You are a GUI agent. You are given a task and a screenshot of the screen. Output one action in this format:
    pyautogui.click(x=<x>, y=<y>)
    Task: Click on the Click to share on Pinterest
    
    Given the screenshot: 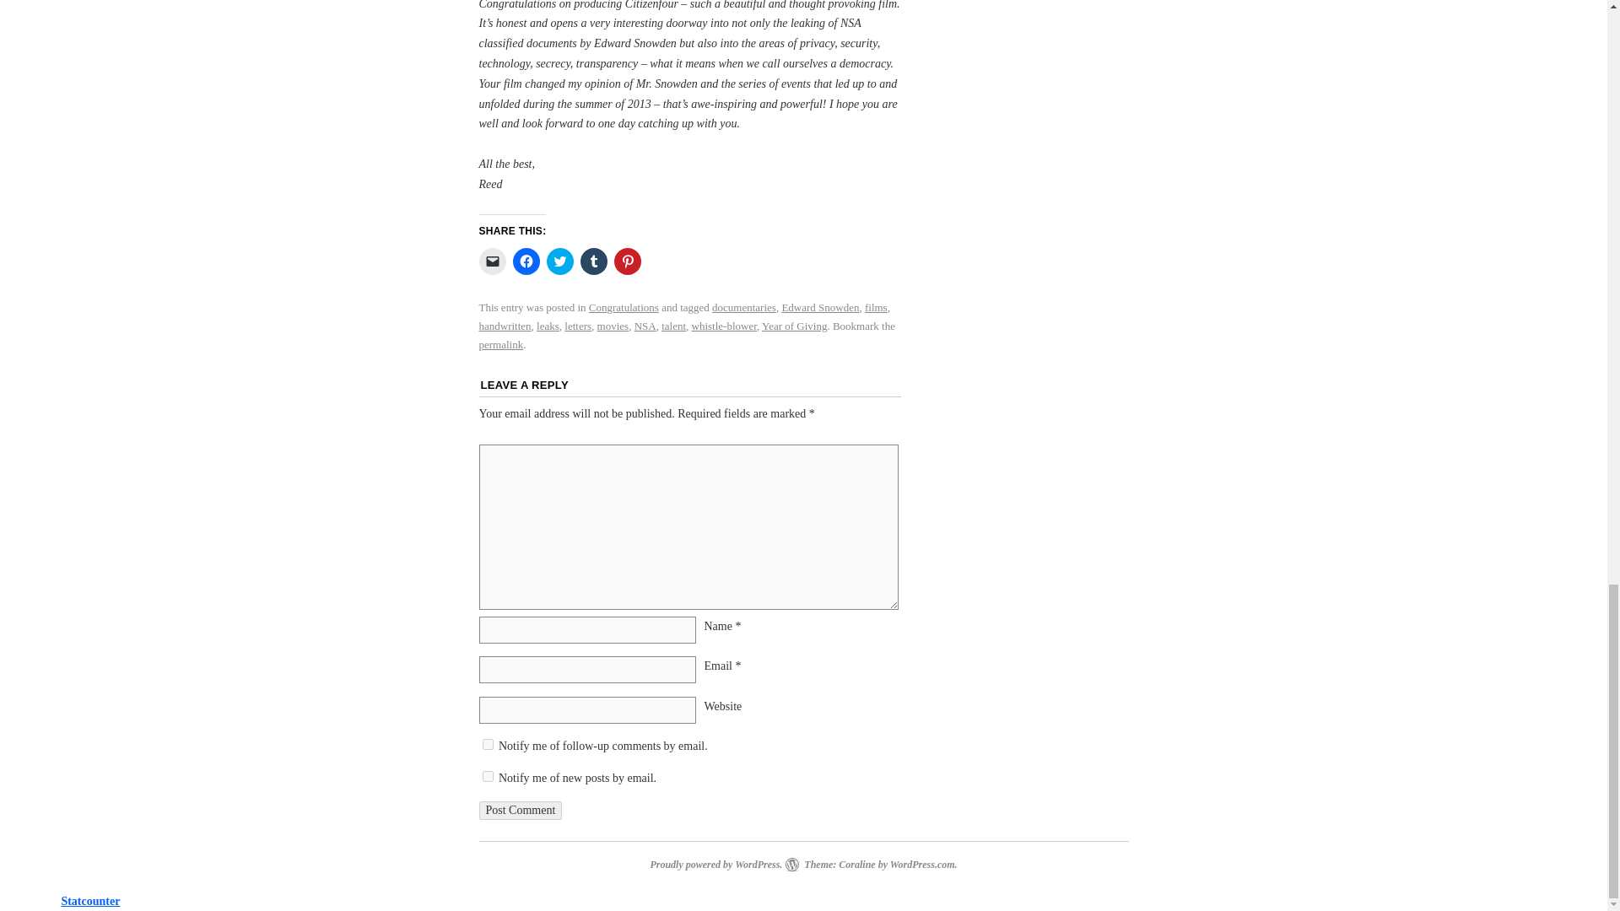 What is the action you would take?
    pyautogui.click(x=628, y=261)
    